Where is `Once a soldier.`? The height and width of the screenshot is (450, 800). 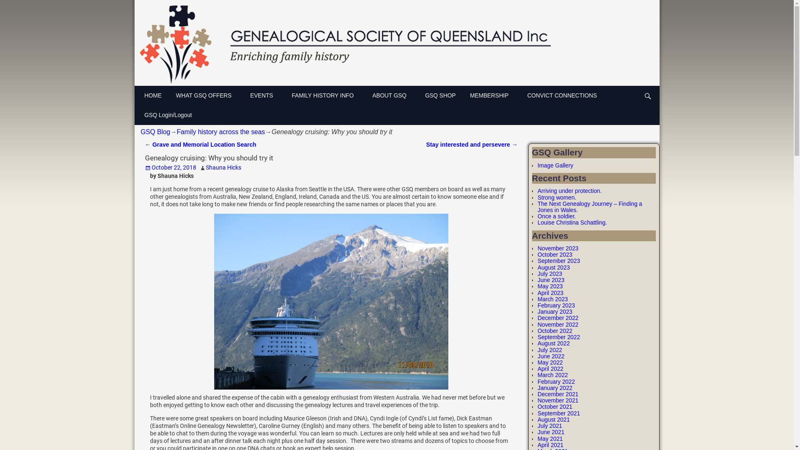
Once a soldier. is located at coordinates (557, 217).